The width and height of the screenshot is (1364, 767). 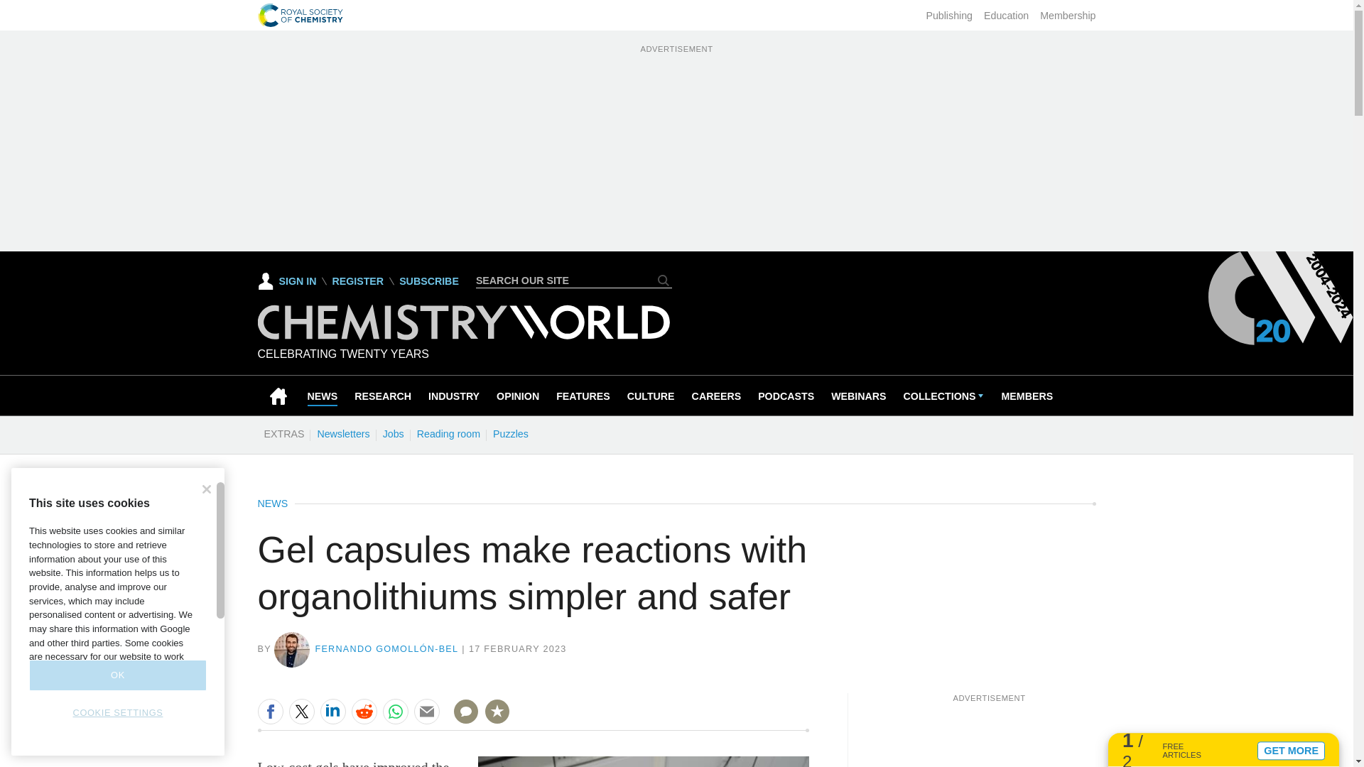 What do you see at coordinates (332, 711) in the screenshot?
I see `Share this on LinkedIn` at bounding box center [332, 711].